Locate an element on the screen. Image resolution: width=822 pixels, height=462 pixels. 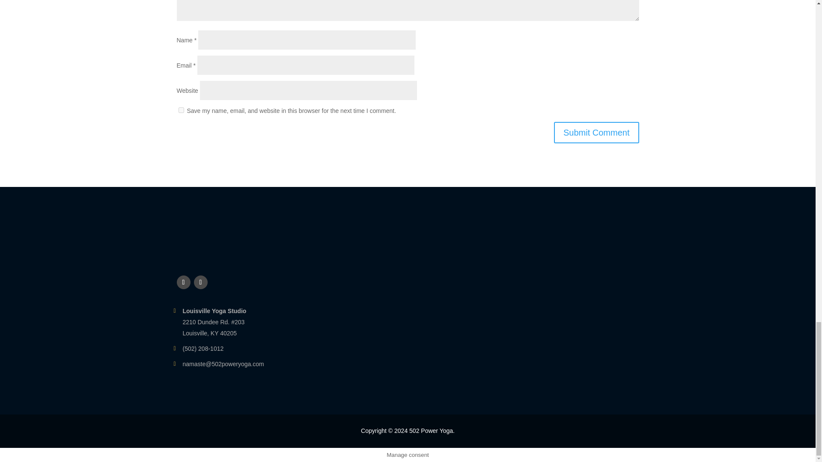
Highlands is located at coordinates (209, 333).